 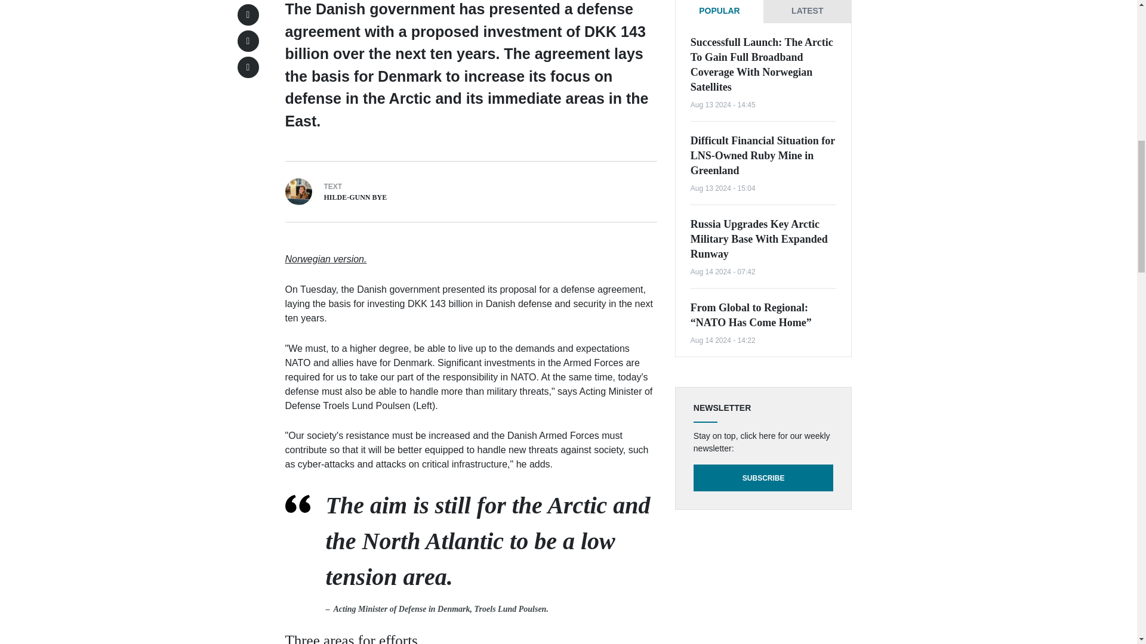 I want to click on Share on Twitter, so click(x=248, y=14).